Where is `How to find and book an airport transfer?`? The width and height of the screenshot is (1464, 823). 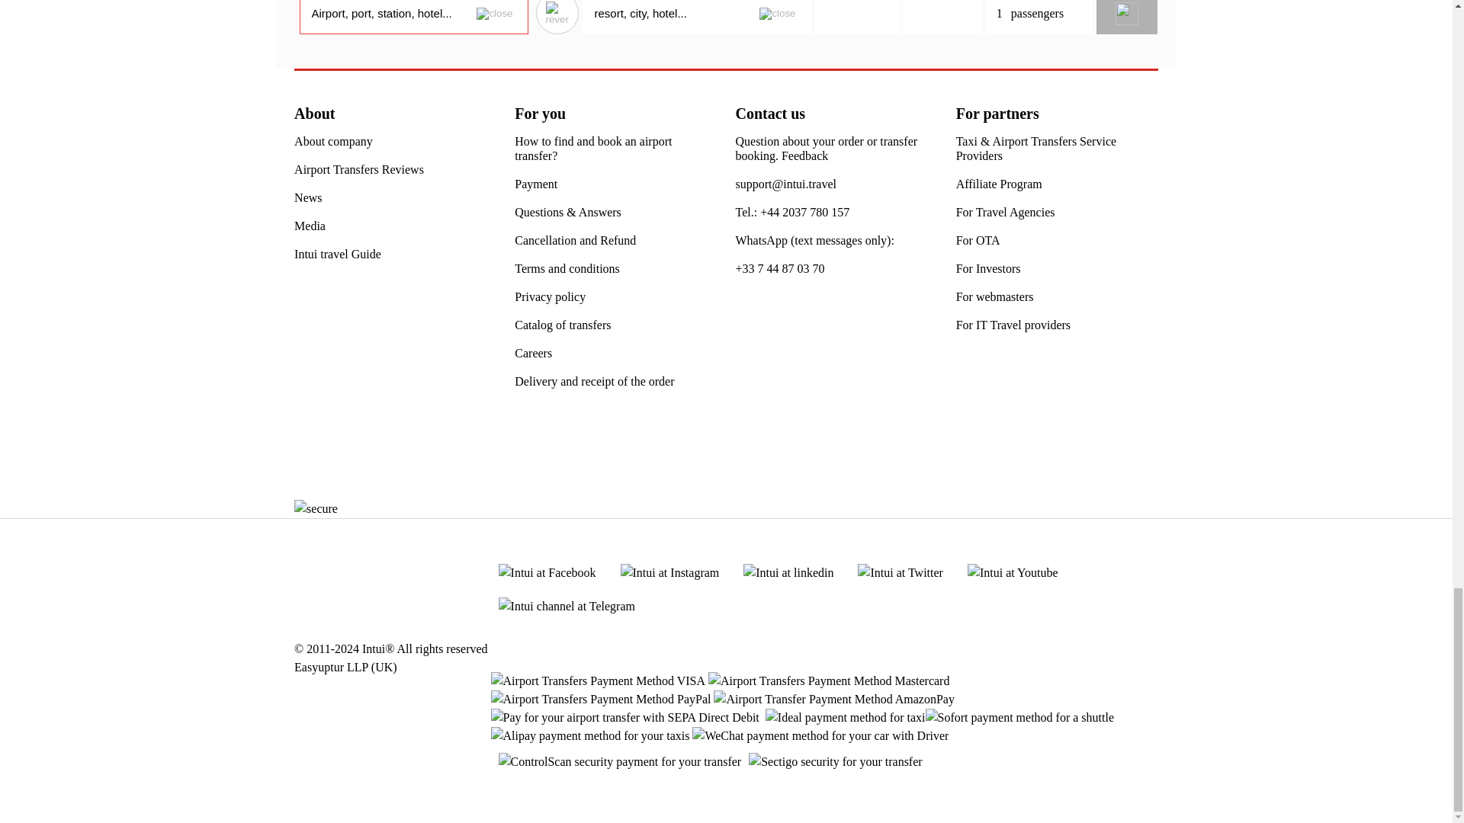 How to find and book an airport transfer? is located at coordinates (616, 148).